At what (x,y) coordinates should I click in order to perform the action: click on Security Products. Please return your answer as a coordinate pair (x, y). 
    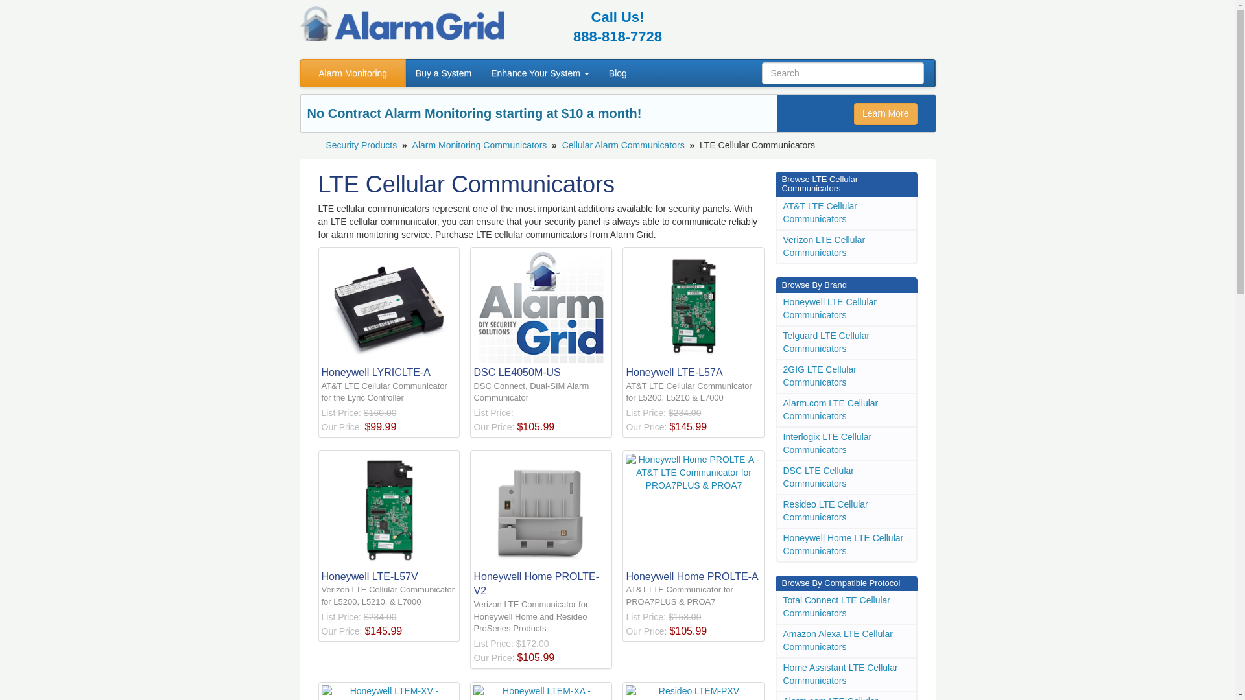
    Looking at the image, I should click on (361, 145).